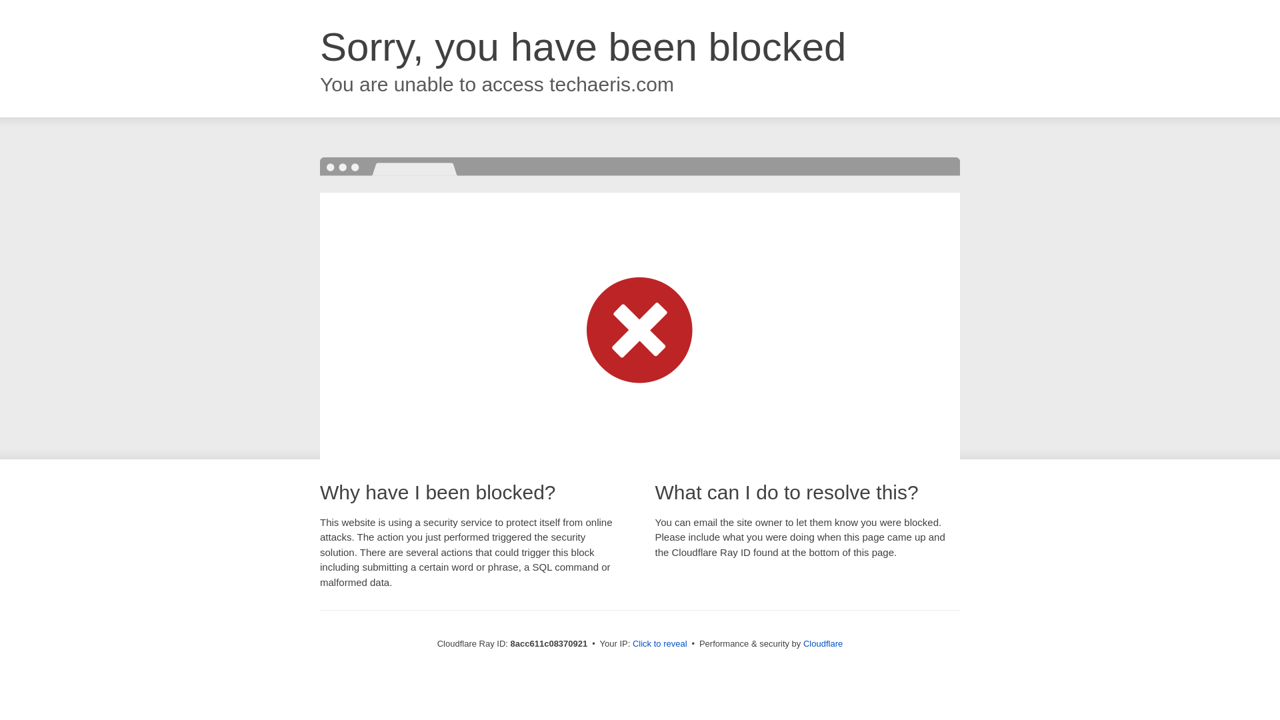 This screenshot has height=720, width=1280. I want to click on Click to reveal, so click(660, 644).